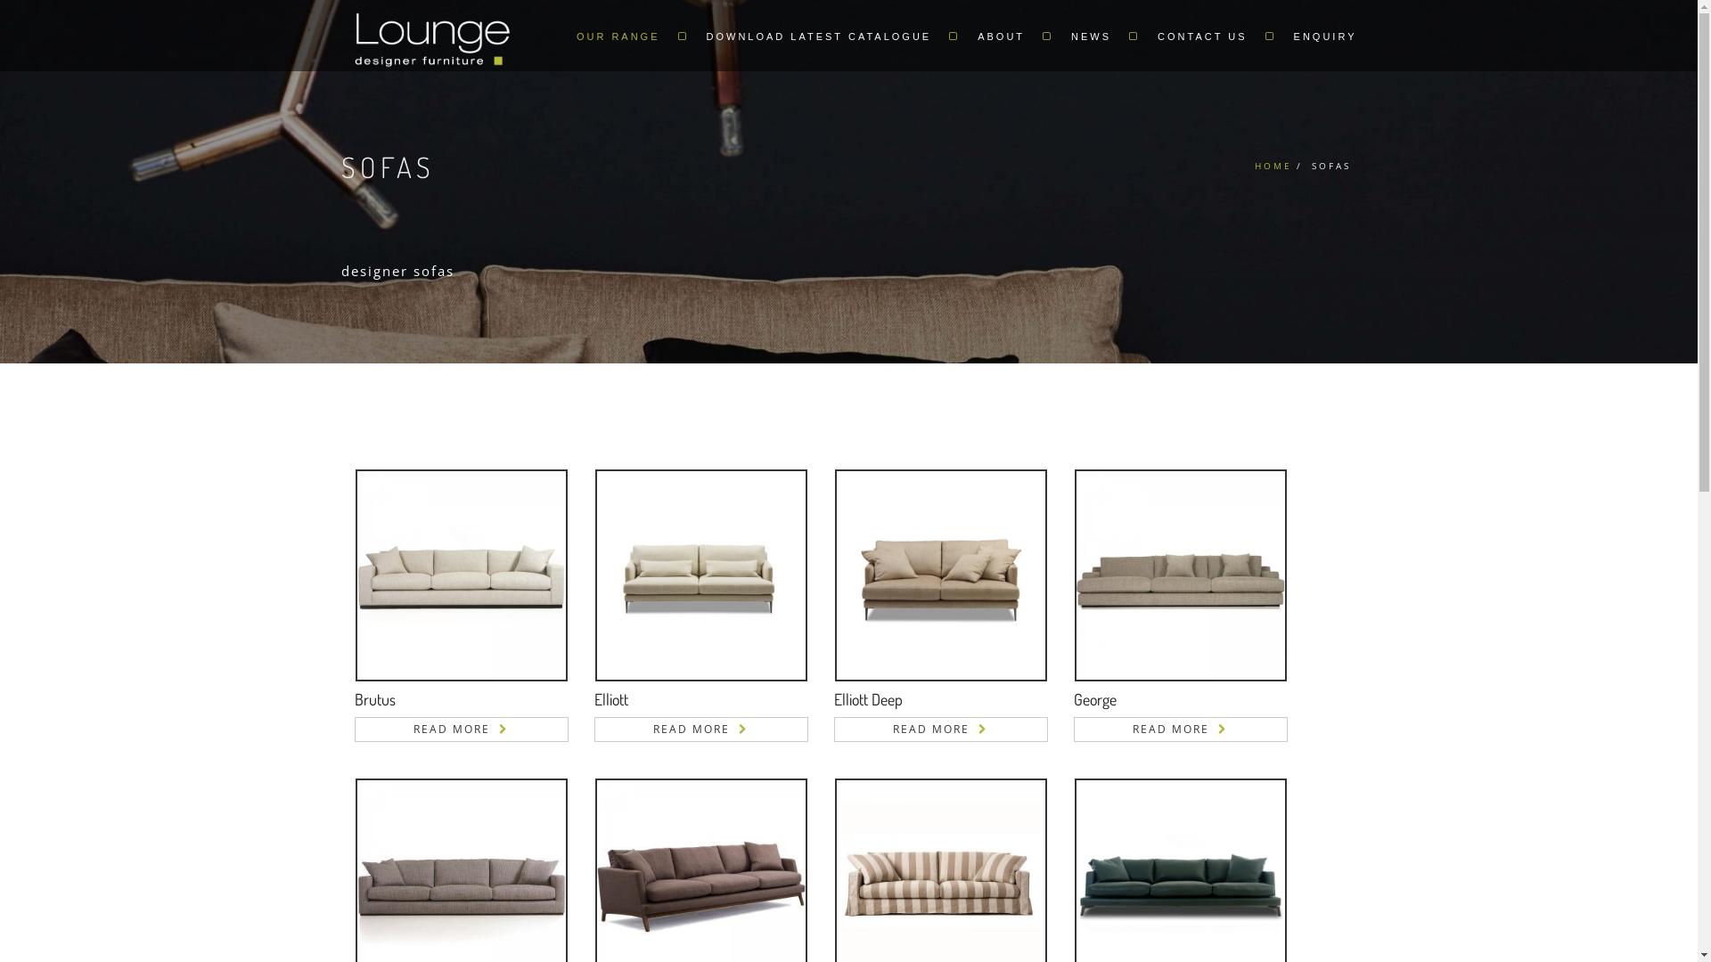  What do you see at coordinates (462, 730) in the screenshot?
I see `READ MORE` at bounding box center [462, 730].